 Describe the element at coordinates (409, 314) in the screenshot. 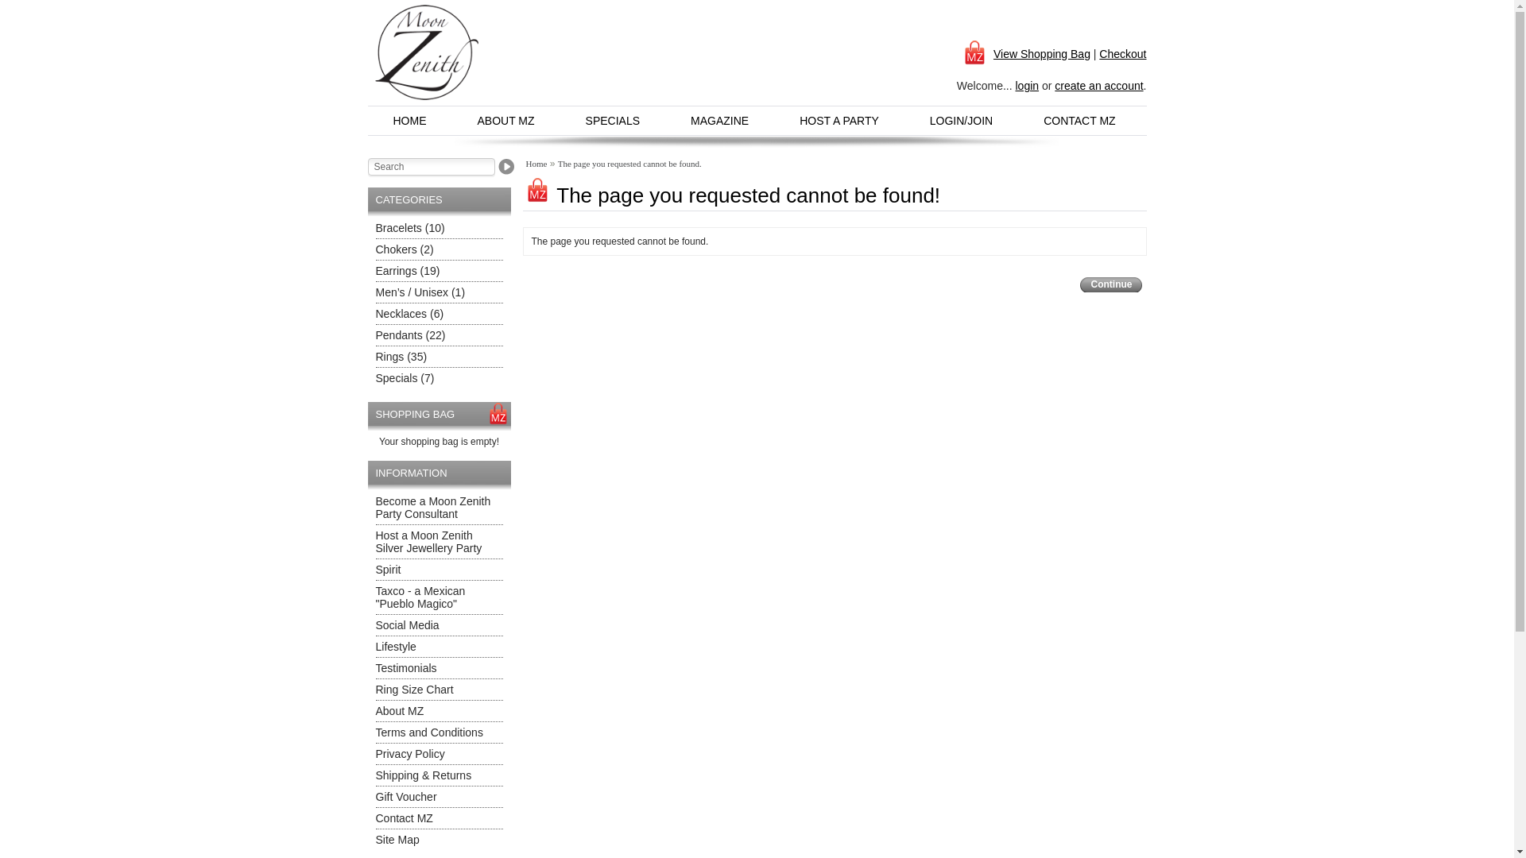

I see `Necklaces (6)` at that location.